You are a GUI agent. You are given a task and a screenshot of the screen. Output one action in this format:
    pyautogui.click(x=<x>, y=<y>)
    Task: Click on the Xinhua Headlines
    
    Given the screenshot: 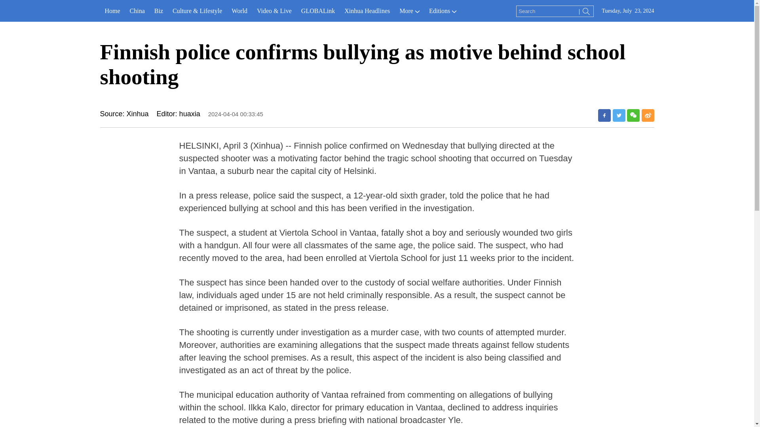 What is the action you would take?
    pyautogui.click(x=367, y=11)
    